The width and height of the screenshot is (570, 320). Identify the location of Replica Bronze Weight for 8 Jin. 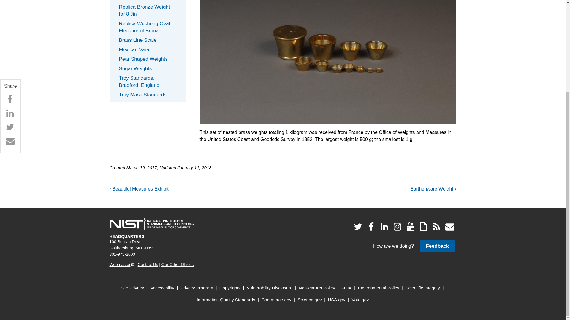
(147, 10).